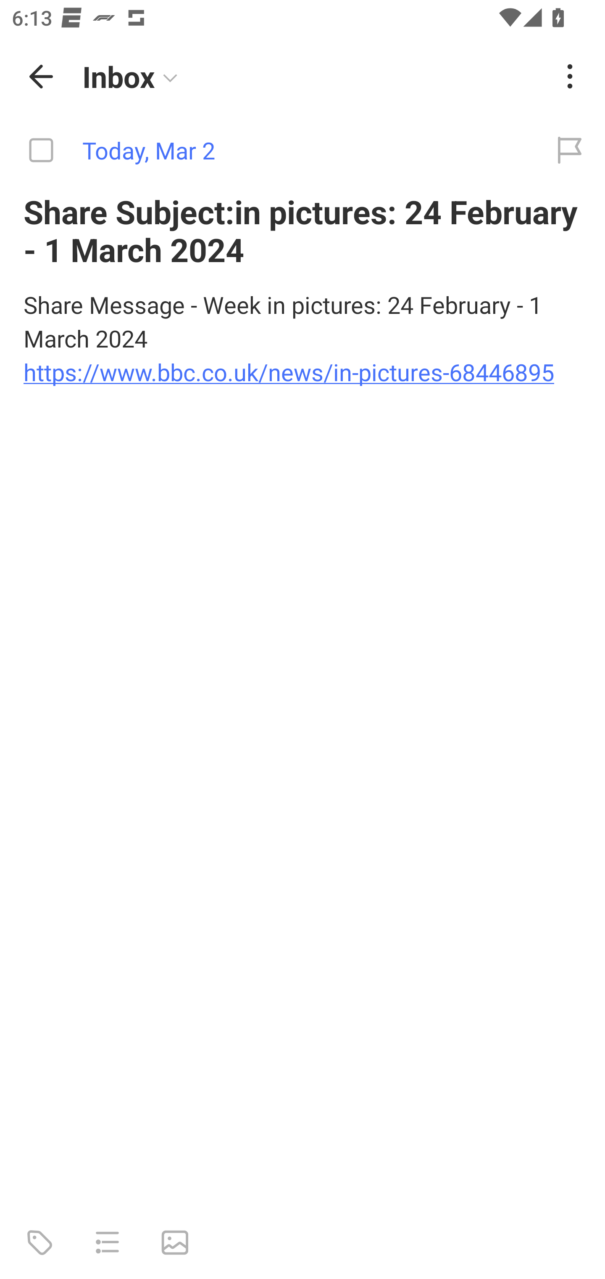  What do you see at coordinates (313, 77) in the screenshot?
I see `Inbox` at bounding box center [313, 77].